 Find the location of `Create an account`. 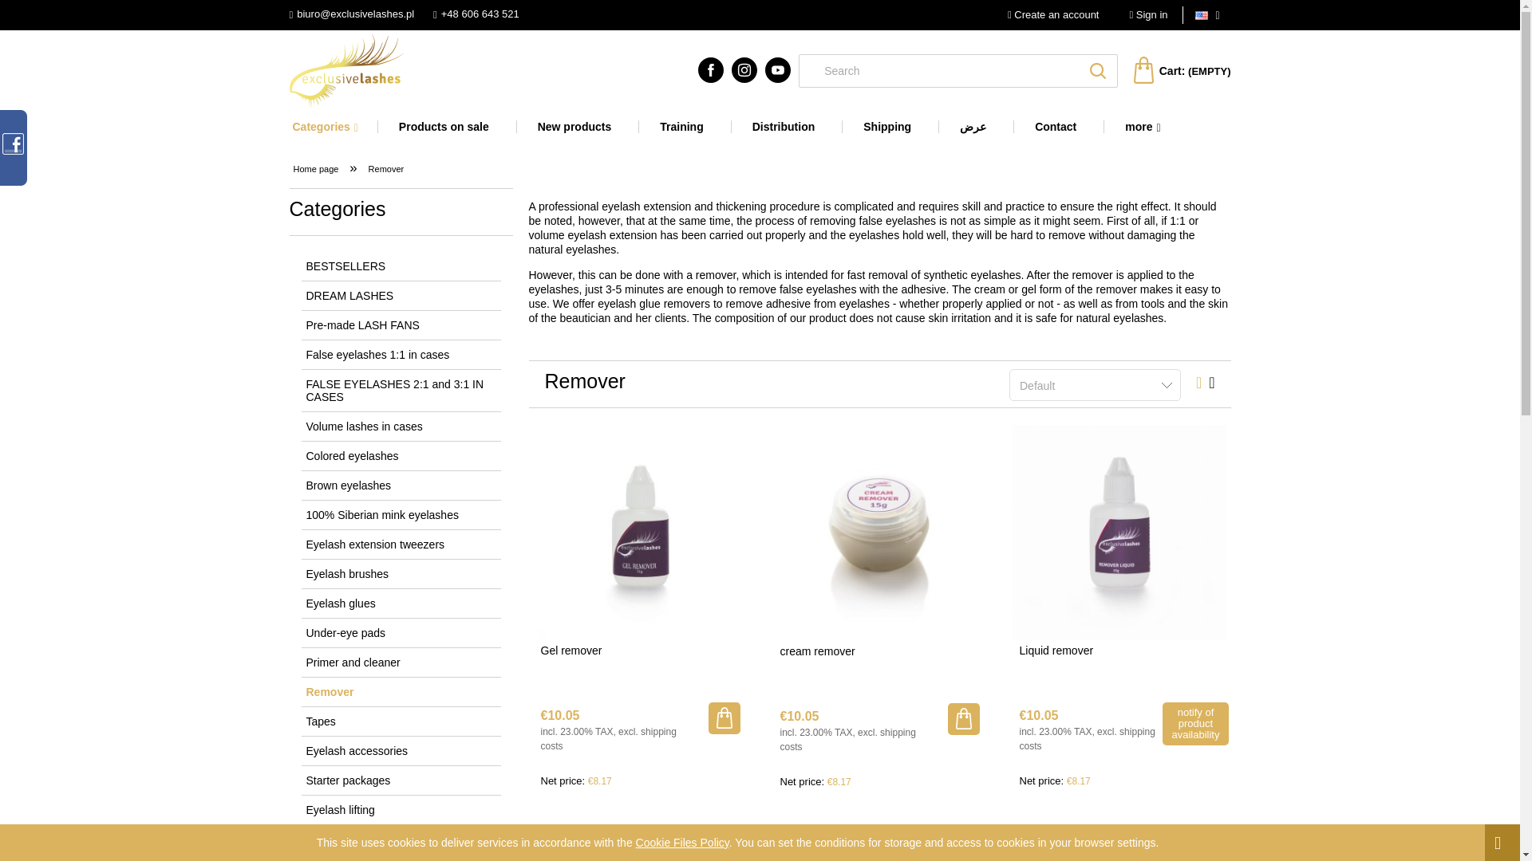

Create an account is located at coordinates (1053, 14).